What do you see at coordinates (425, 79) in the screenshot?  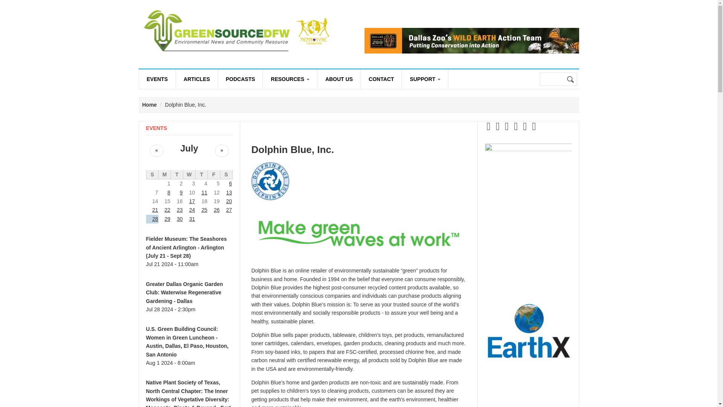 I see `SUPPORT` at bounding box center [425, 79].